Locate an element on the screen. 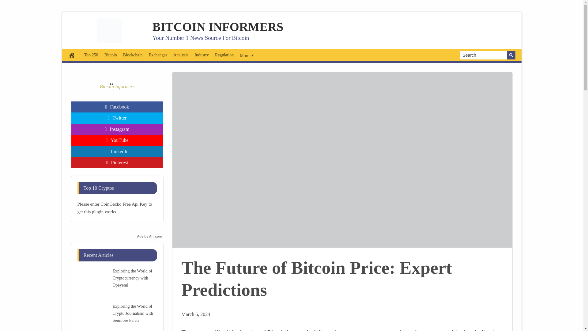  Regulation is located at coordinates (224, 55).